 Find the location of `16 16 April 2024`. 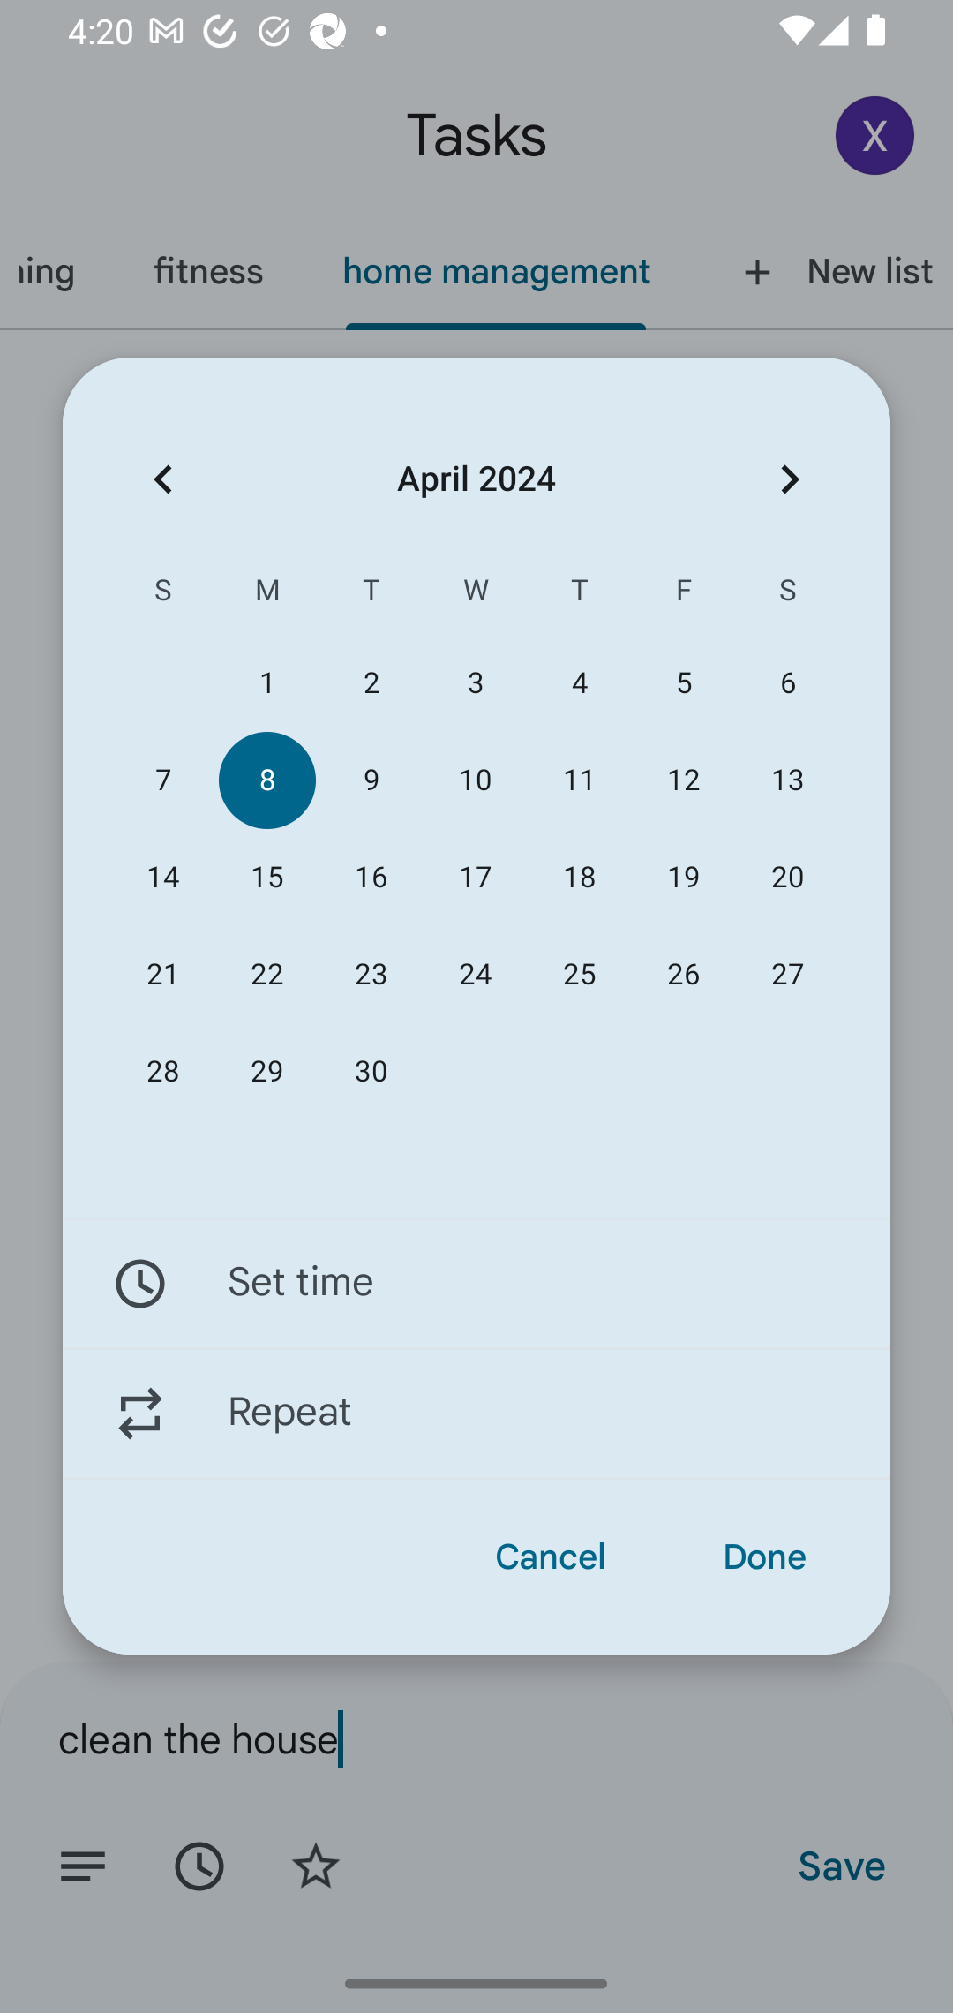

16 16 April 2024 is located at coordinates (371, 878).